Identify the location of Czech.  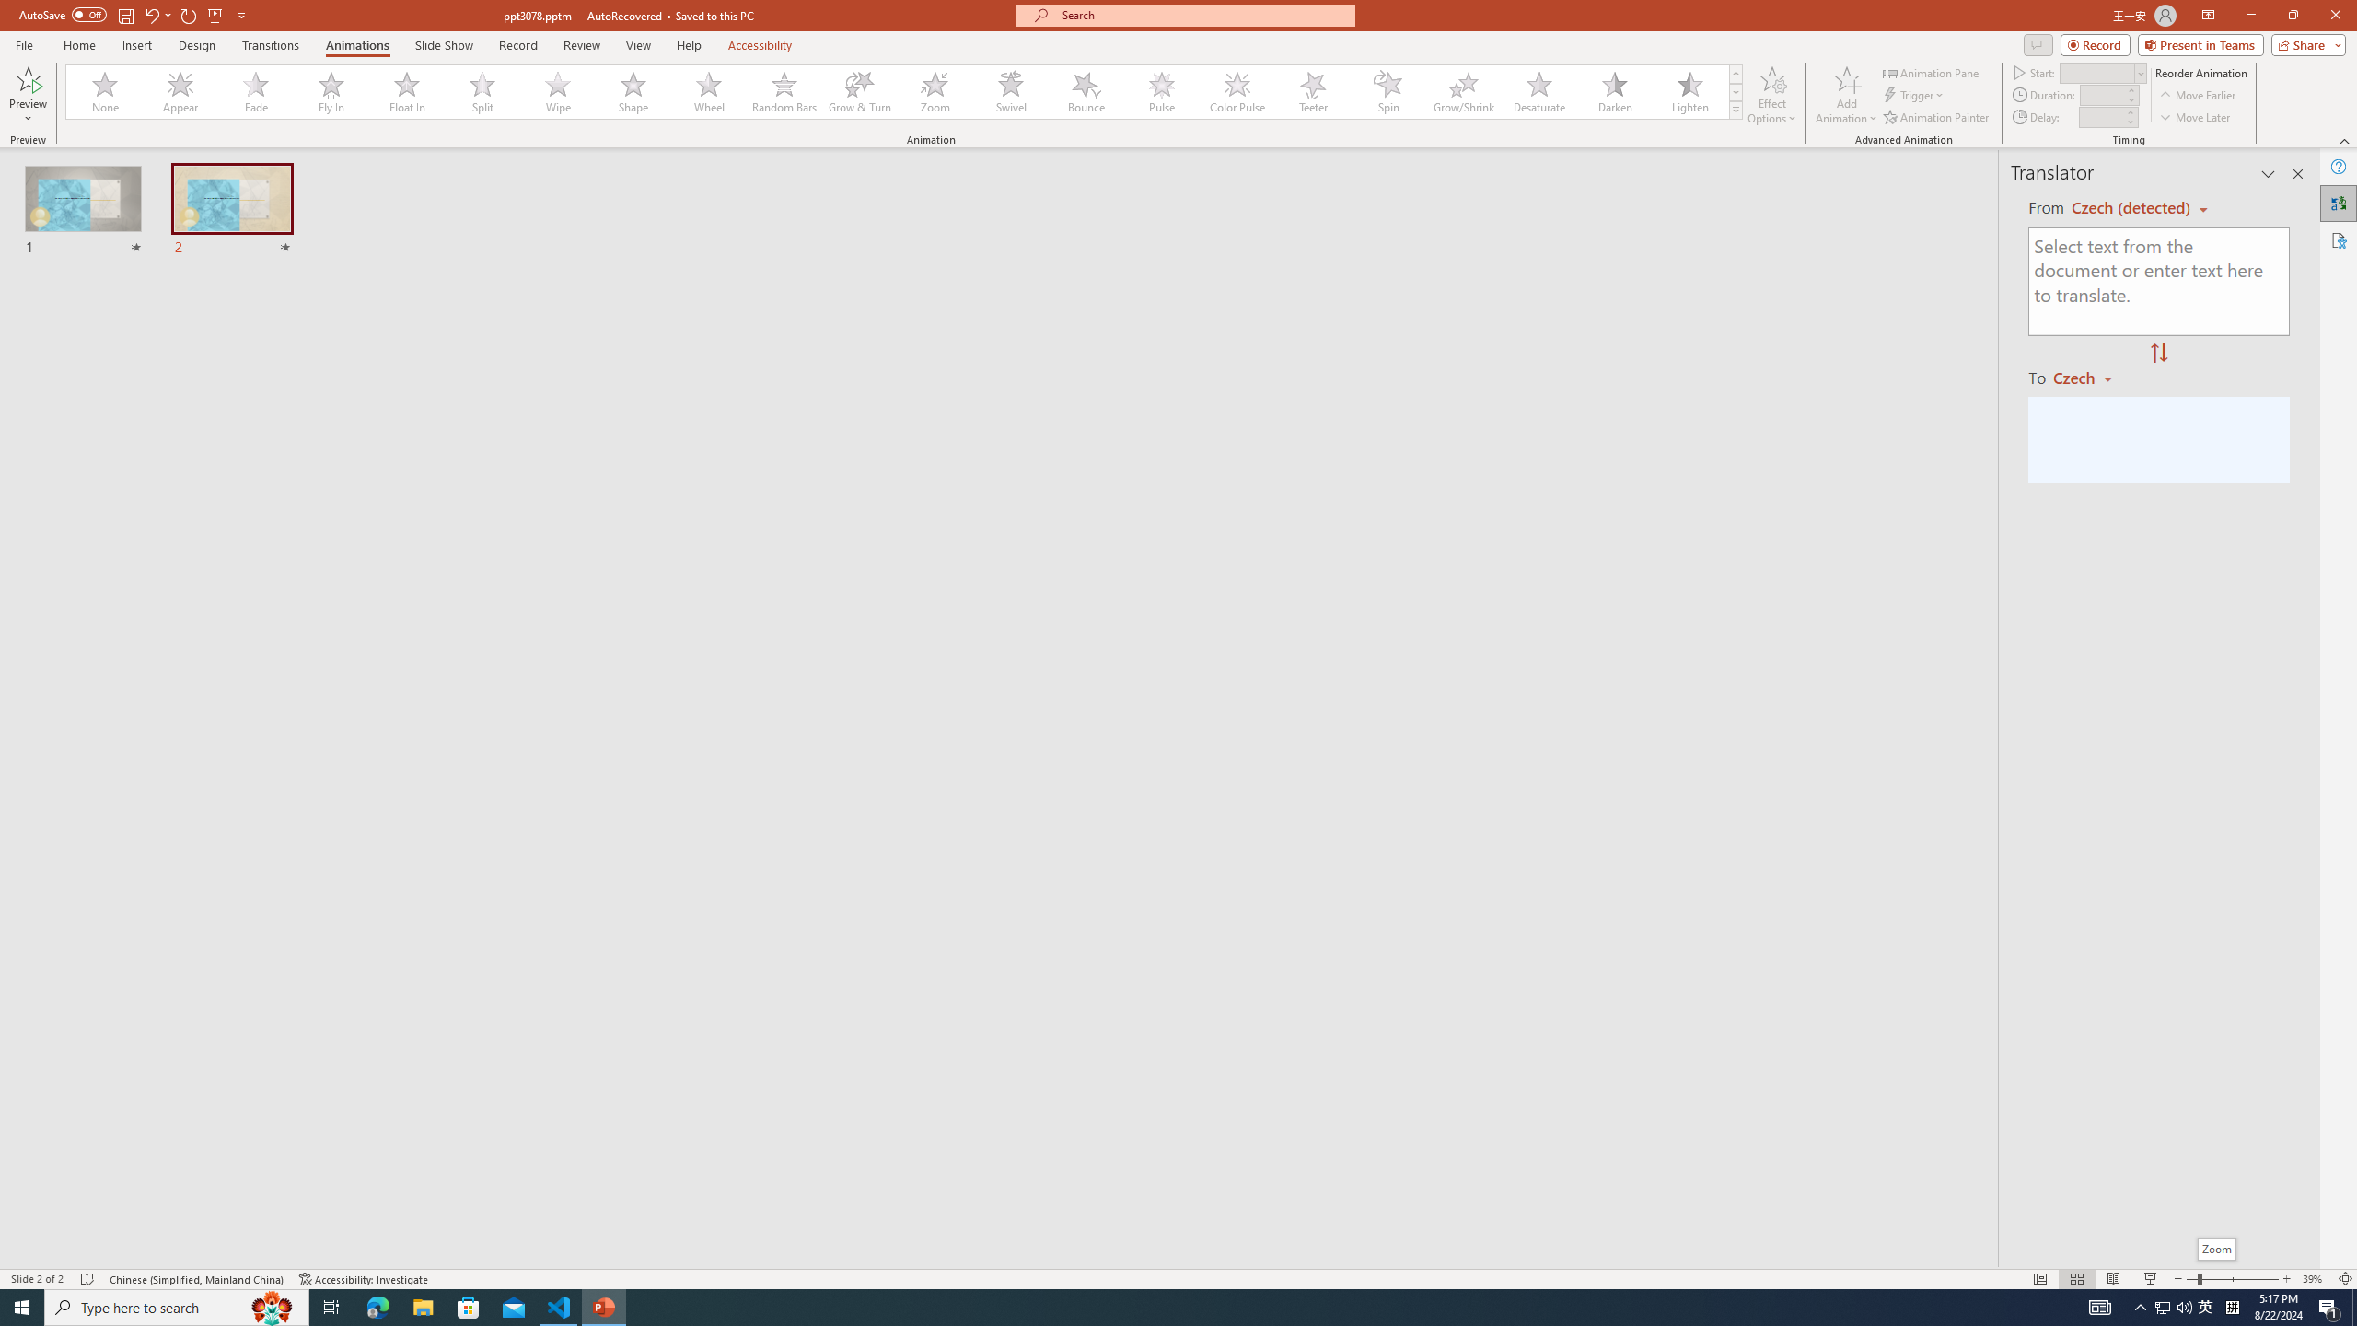
(2090, 377).